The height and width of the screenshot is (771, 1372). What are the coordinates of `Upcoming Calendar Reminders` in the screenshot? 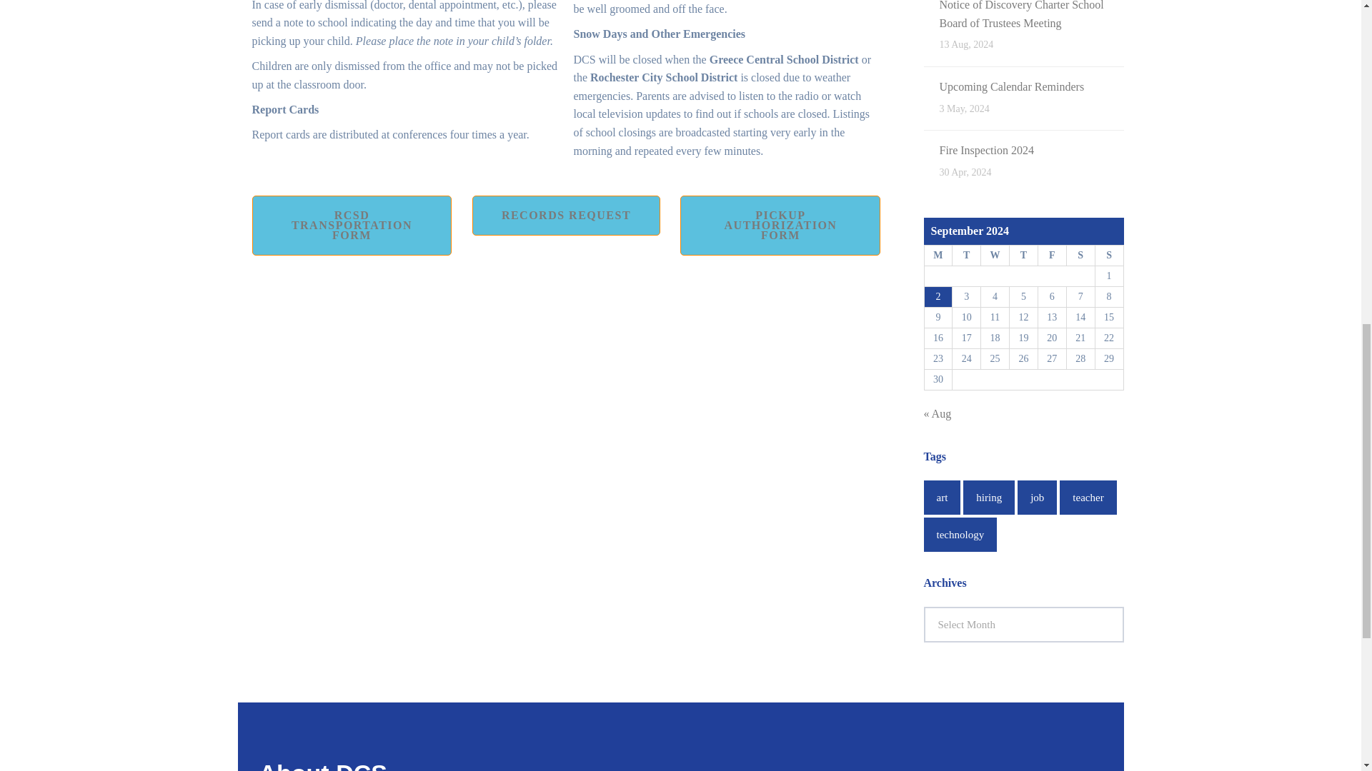 It's located at (1010, 86).